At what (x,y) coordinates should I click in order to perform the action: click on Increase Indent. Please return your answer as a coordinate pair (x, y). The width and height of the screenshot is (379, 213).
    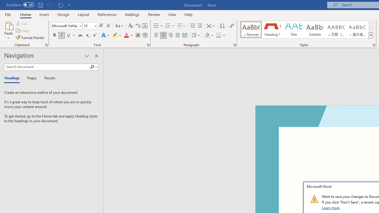
    Looking at the image, I should click on (200, 26).